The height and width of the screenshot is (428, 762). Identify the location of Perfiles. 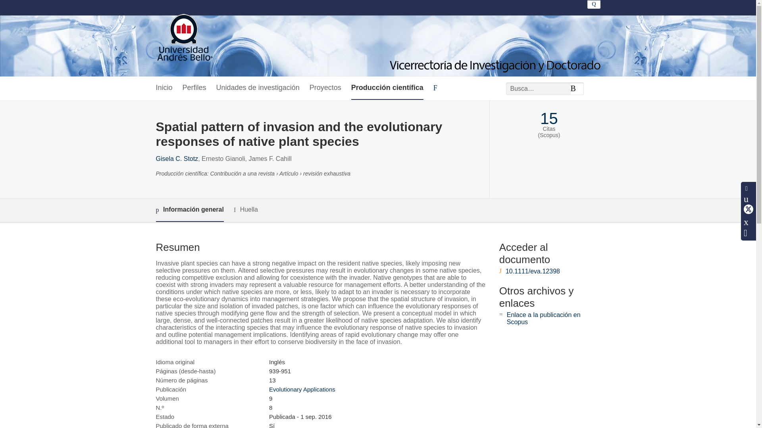
(194, 88).